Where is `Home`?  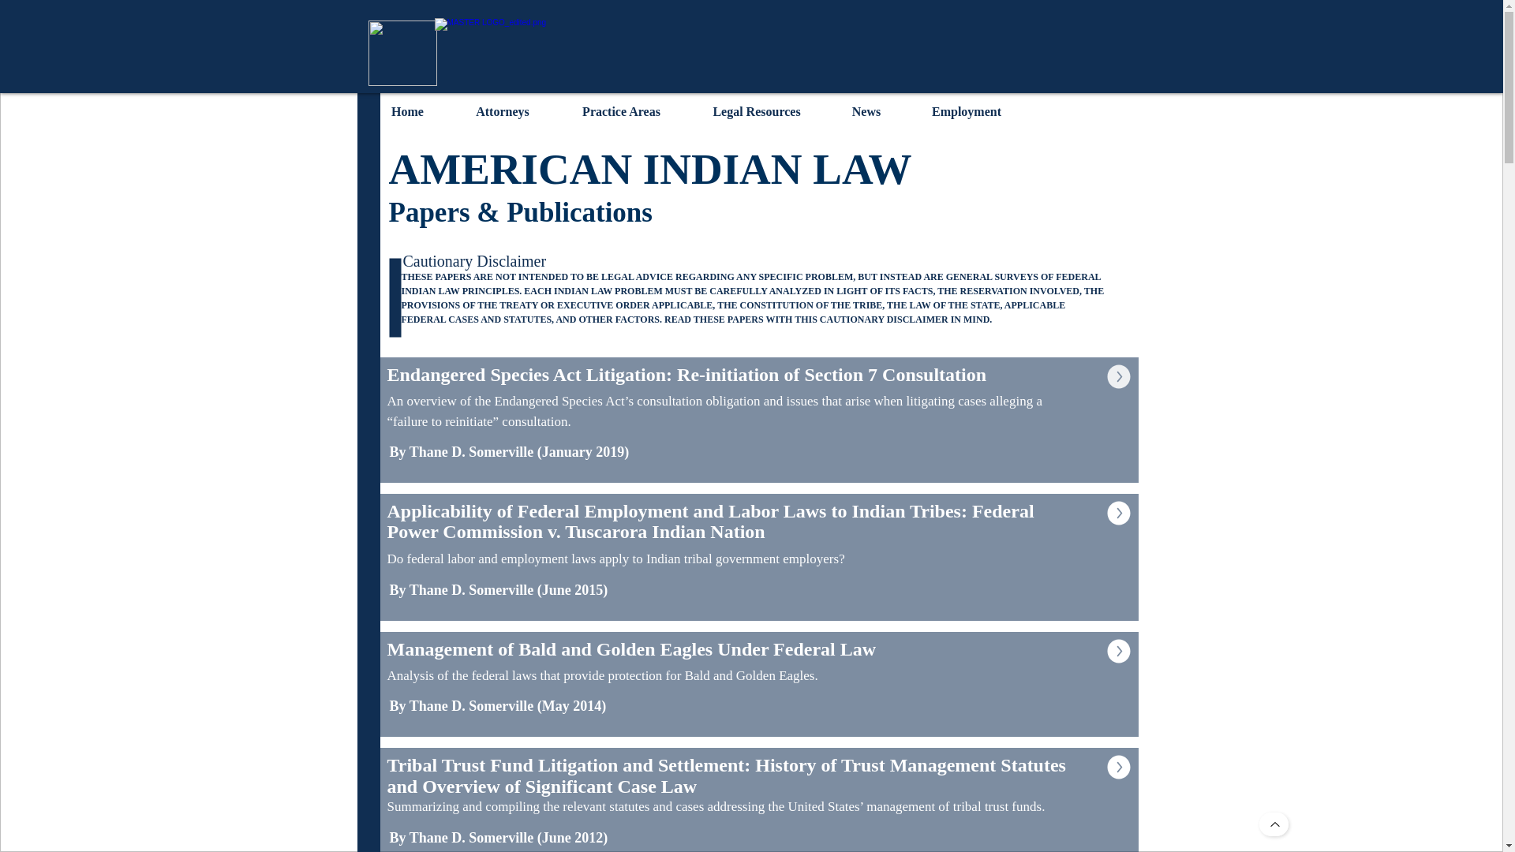 Home is located at coordinates (407, 110).